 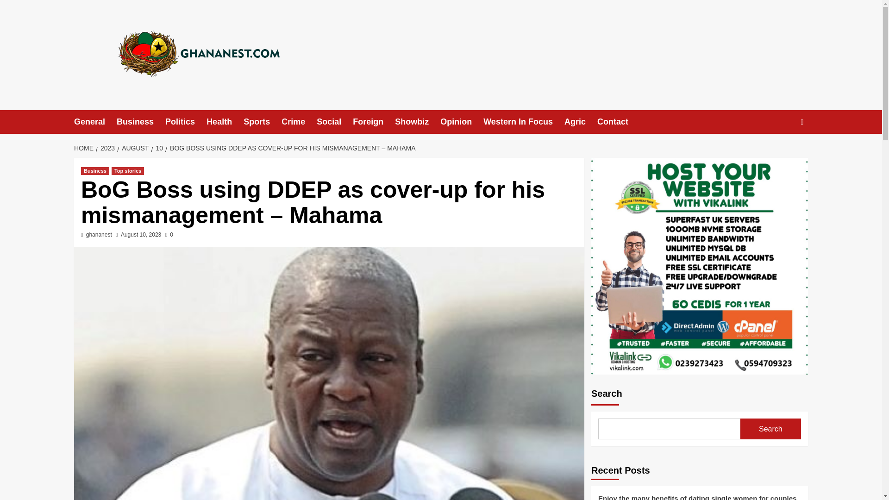 What do you see at coordinates (95, 122) in the screenshot?
I see `General` at bounding box center [95, 122].